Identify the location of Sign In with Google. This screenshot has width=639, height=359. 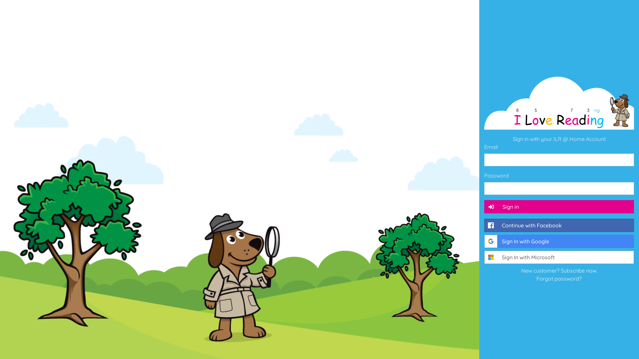
(559, 241).